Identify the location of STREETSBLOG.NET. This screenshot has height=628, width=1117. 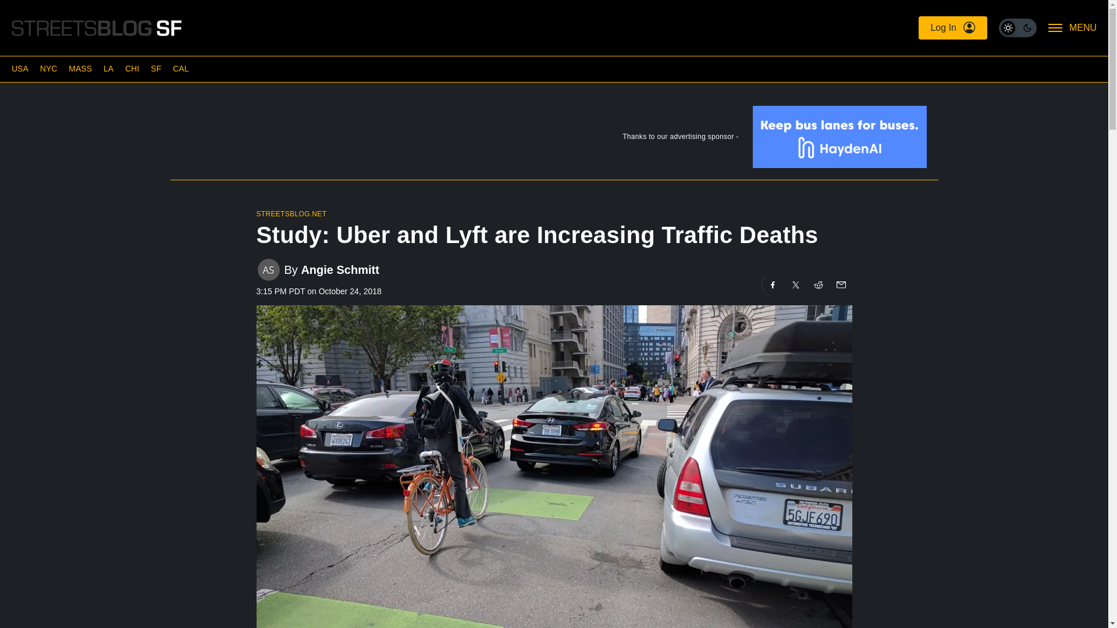
(291, 213).